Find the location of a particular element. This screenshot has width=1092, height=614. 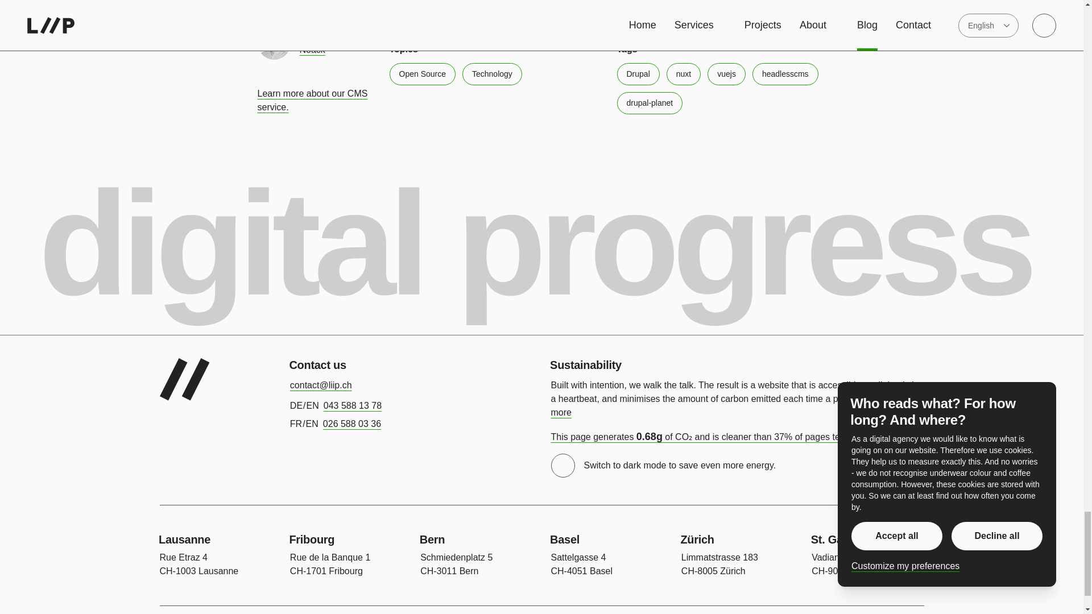

Directions is located at coordinates (198, 565).